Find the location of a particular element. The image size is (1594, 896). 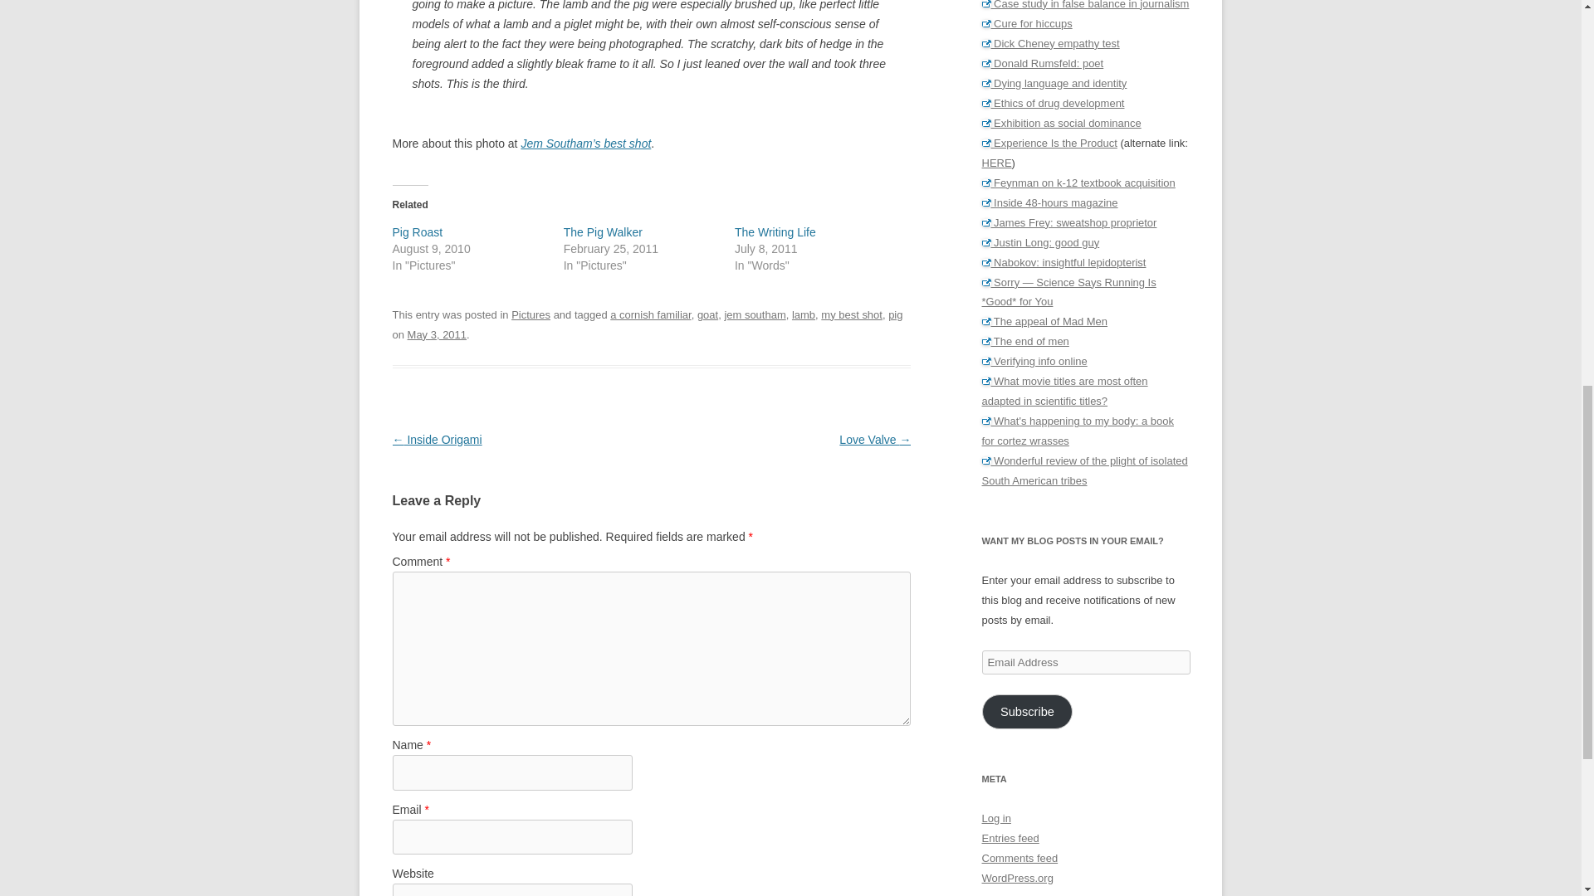

Pictures is located at coordinates (531, 314).